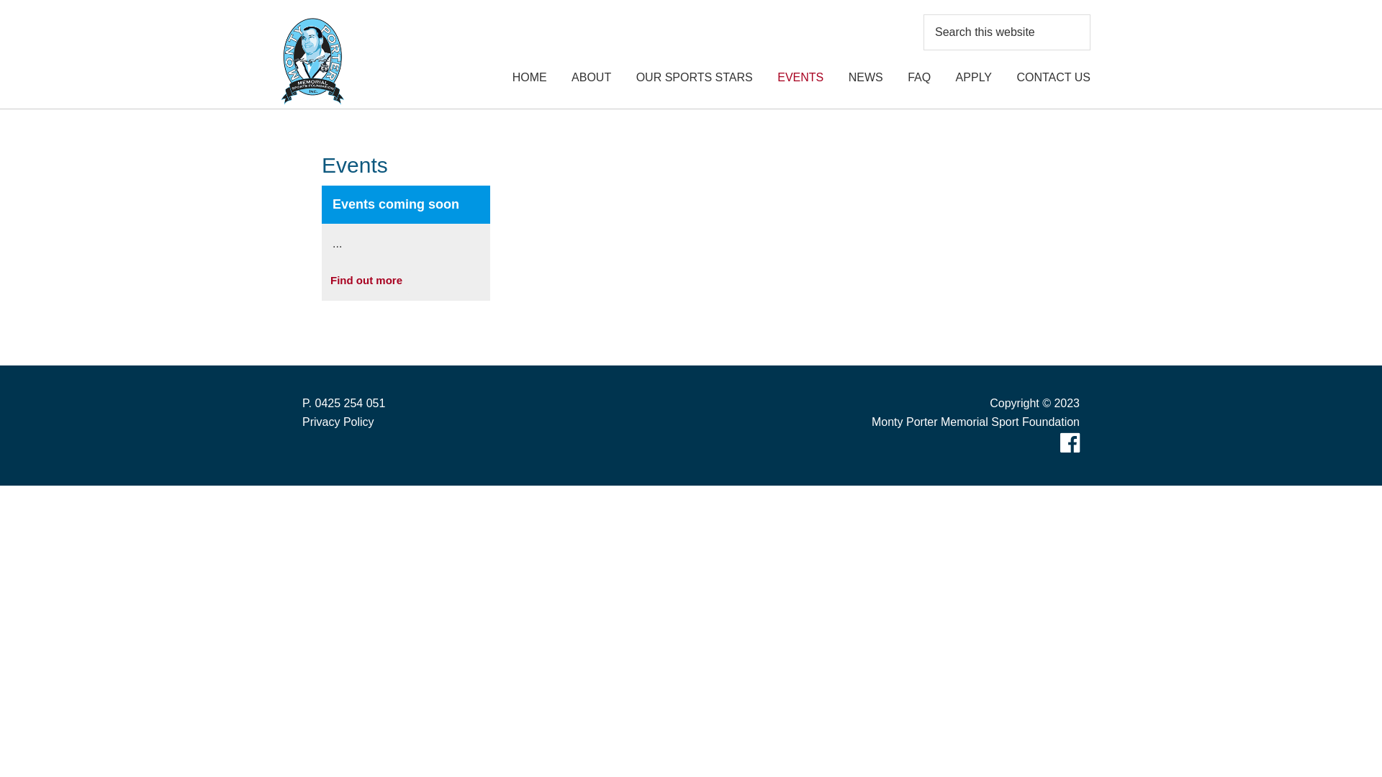 This screenshot has height=777, width=1382. What do you see at coordinates (974, 78) in the screenshot?
I see `APPLY` at bounding box center [974, 78].